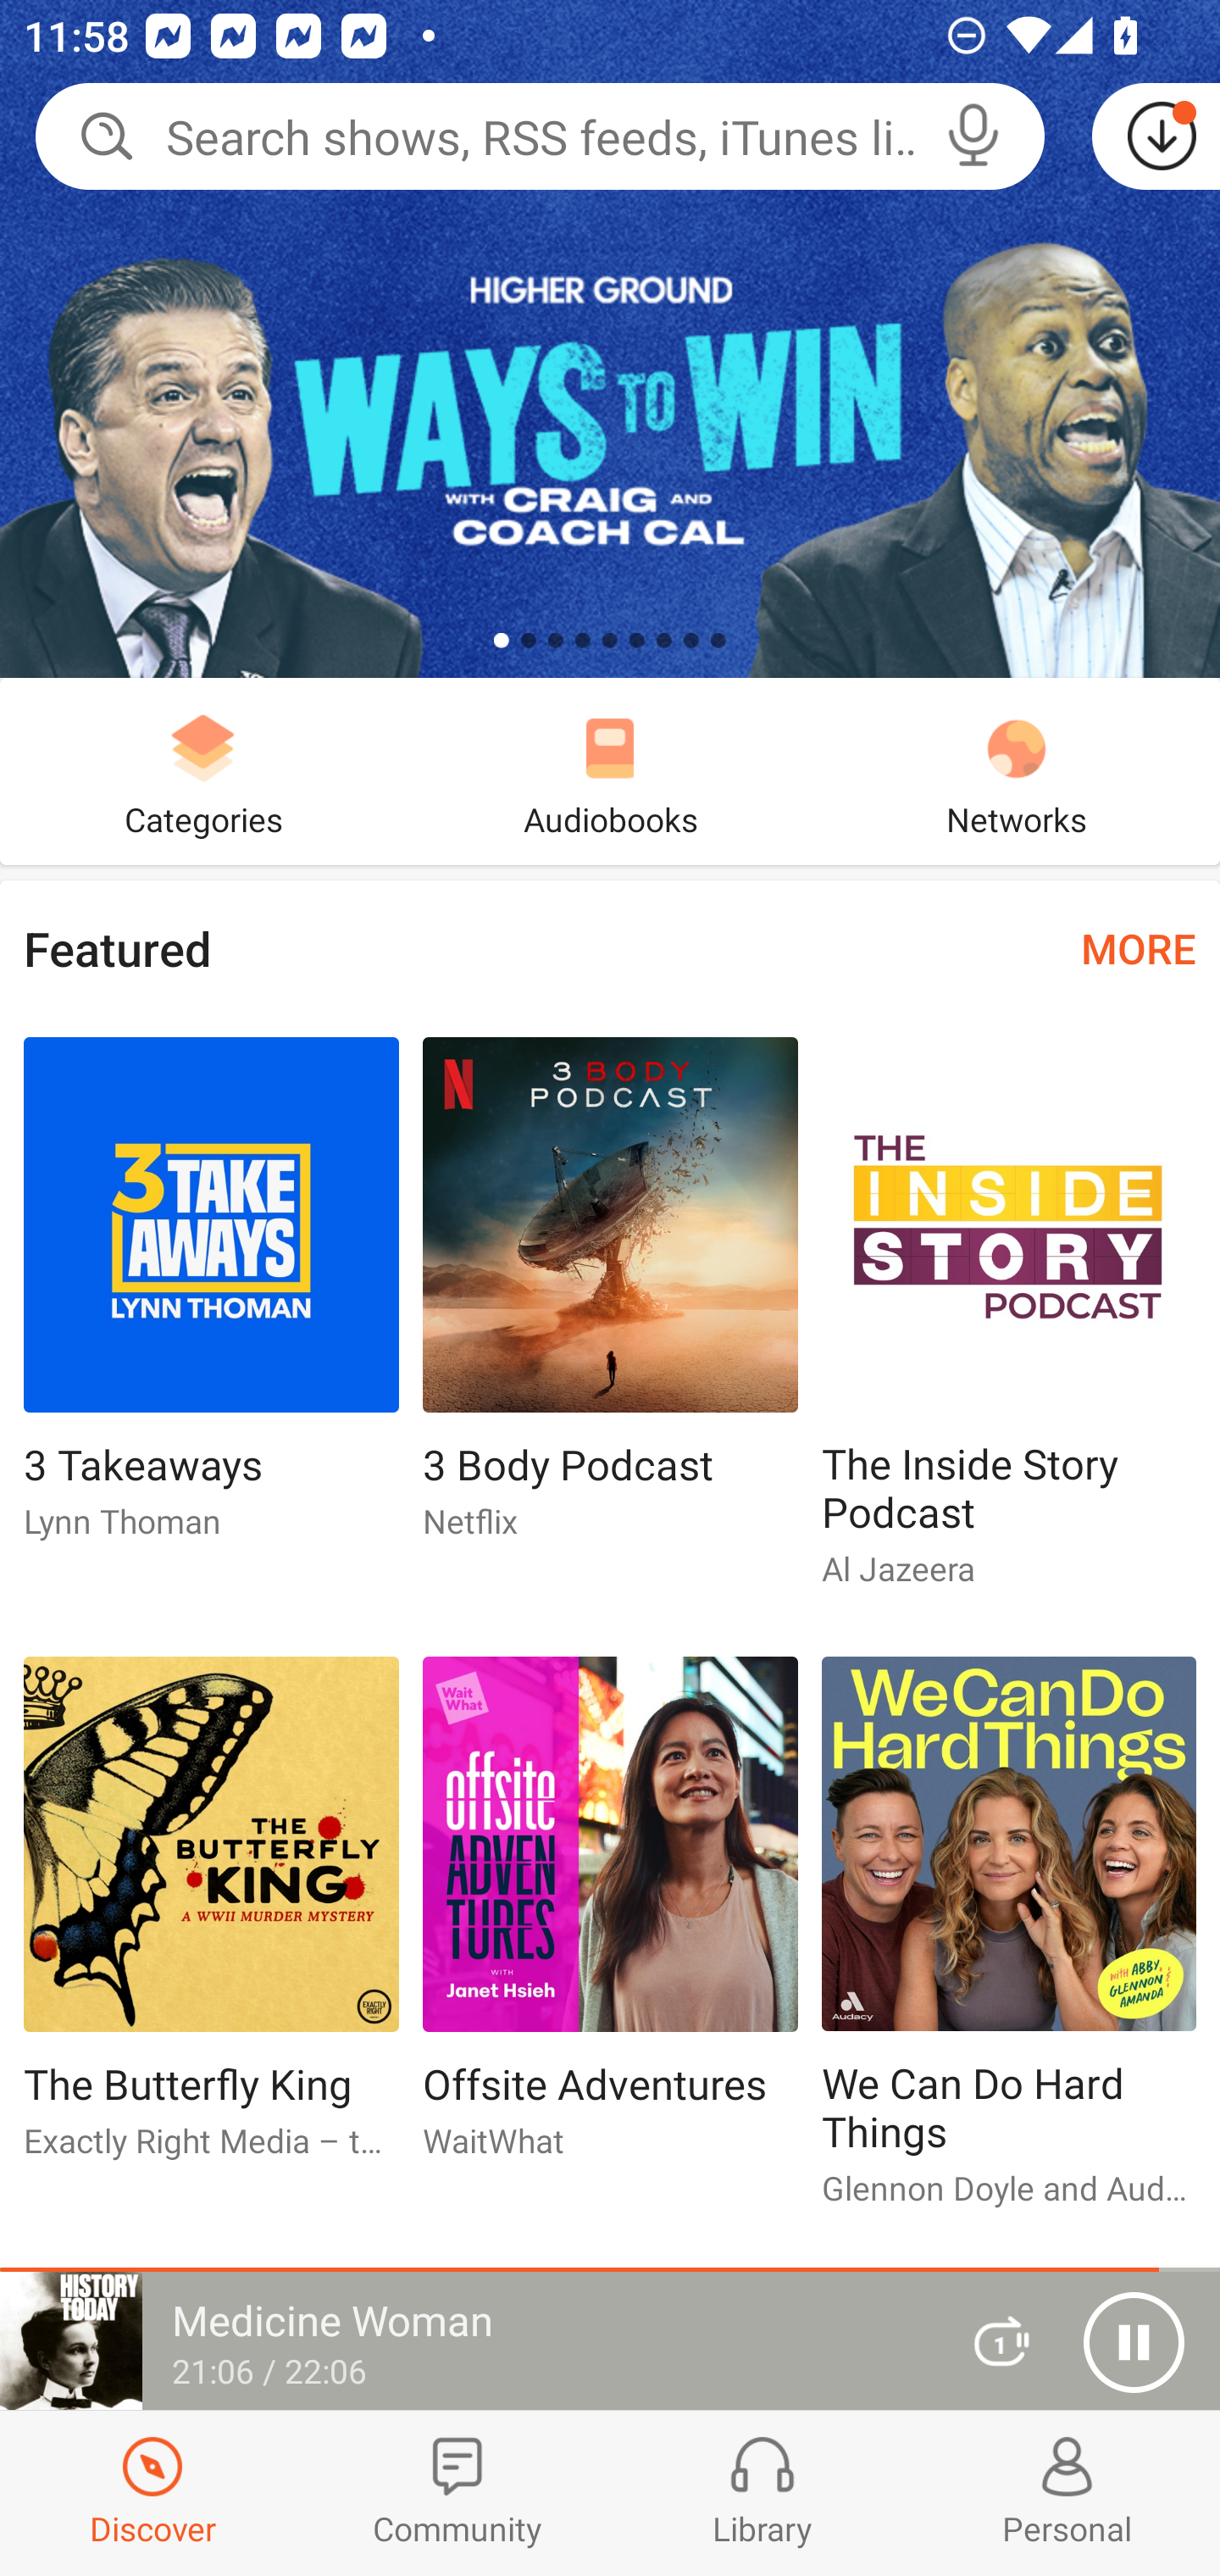 This screenshot has height=2576, width=1220. I want to click on Ways To Win, so click(610, 339).